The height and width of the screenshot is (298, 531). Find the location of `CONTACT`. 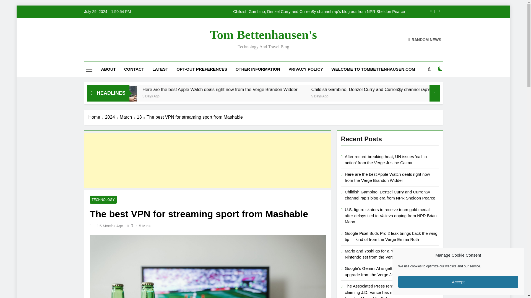

CONTACT is located at coordinates (134, 69).